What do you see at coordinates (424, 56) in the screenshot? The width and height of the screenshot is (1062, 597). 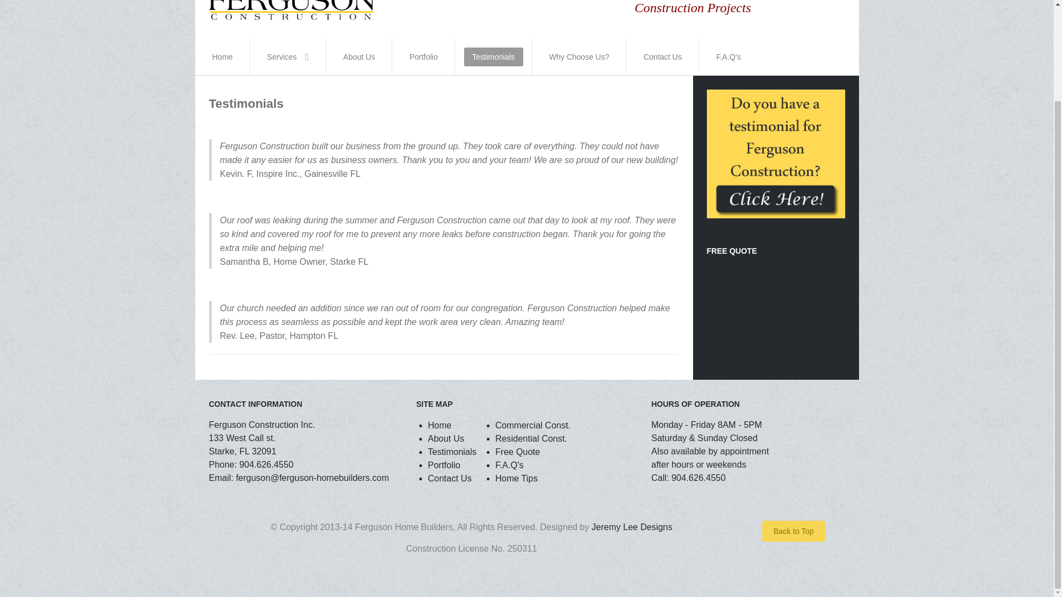 I see `Portfolio` at bounding box center [424, 56].